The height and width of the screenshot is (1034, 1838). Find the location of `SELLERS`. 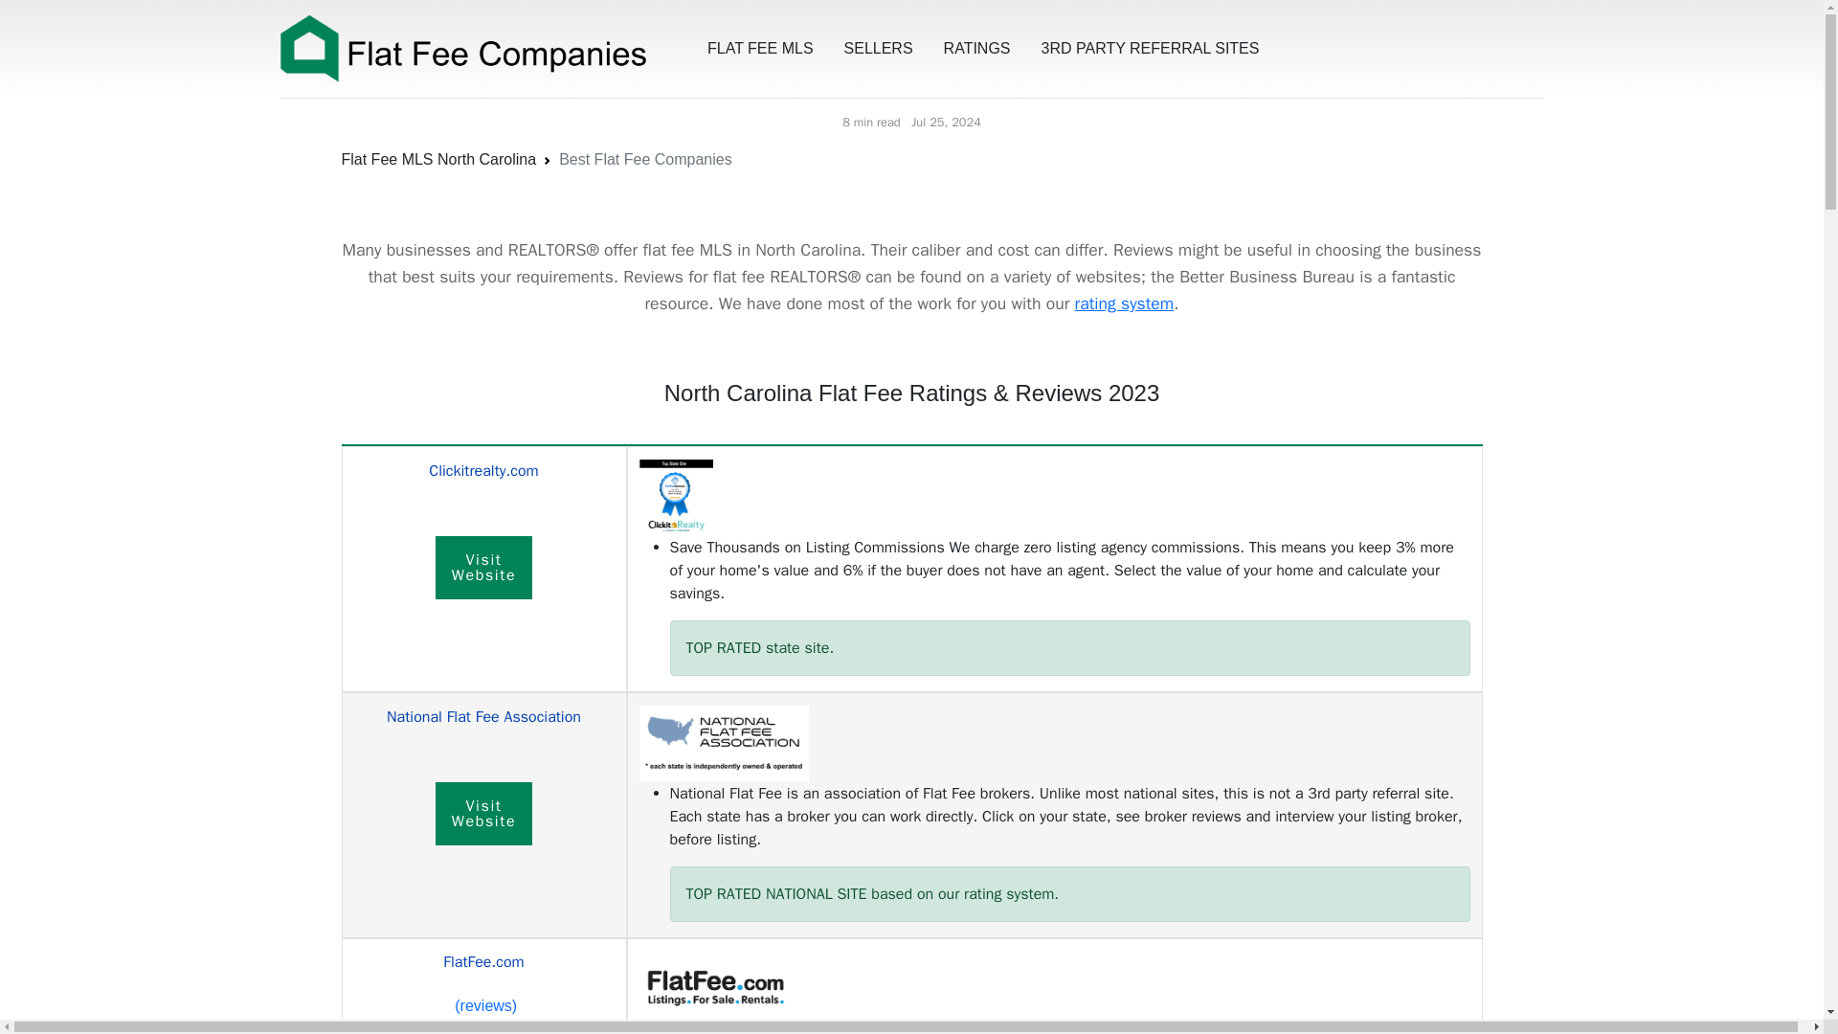

SELLERS is located at coordinates (878, 49).